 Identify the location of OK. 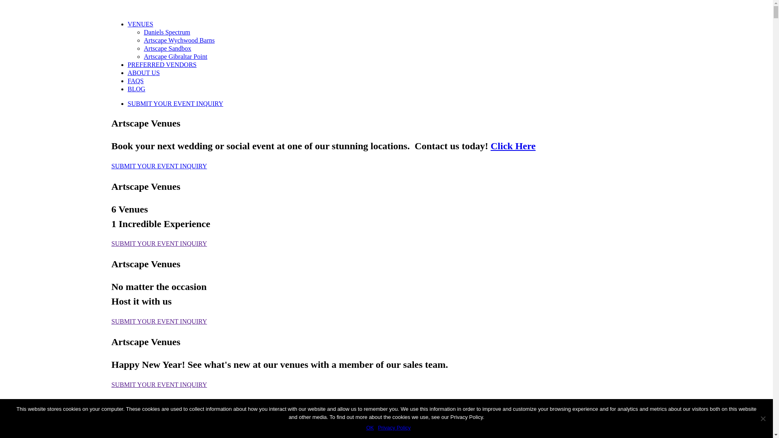
(370, 428).